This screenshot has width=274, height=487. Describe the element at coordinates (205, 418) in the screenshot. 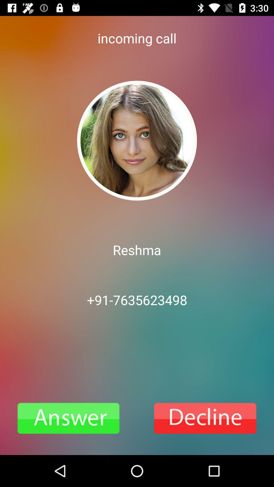

I see `go to decline` at that location.